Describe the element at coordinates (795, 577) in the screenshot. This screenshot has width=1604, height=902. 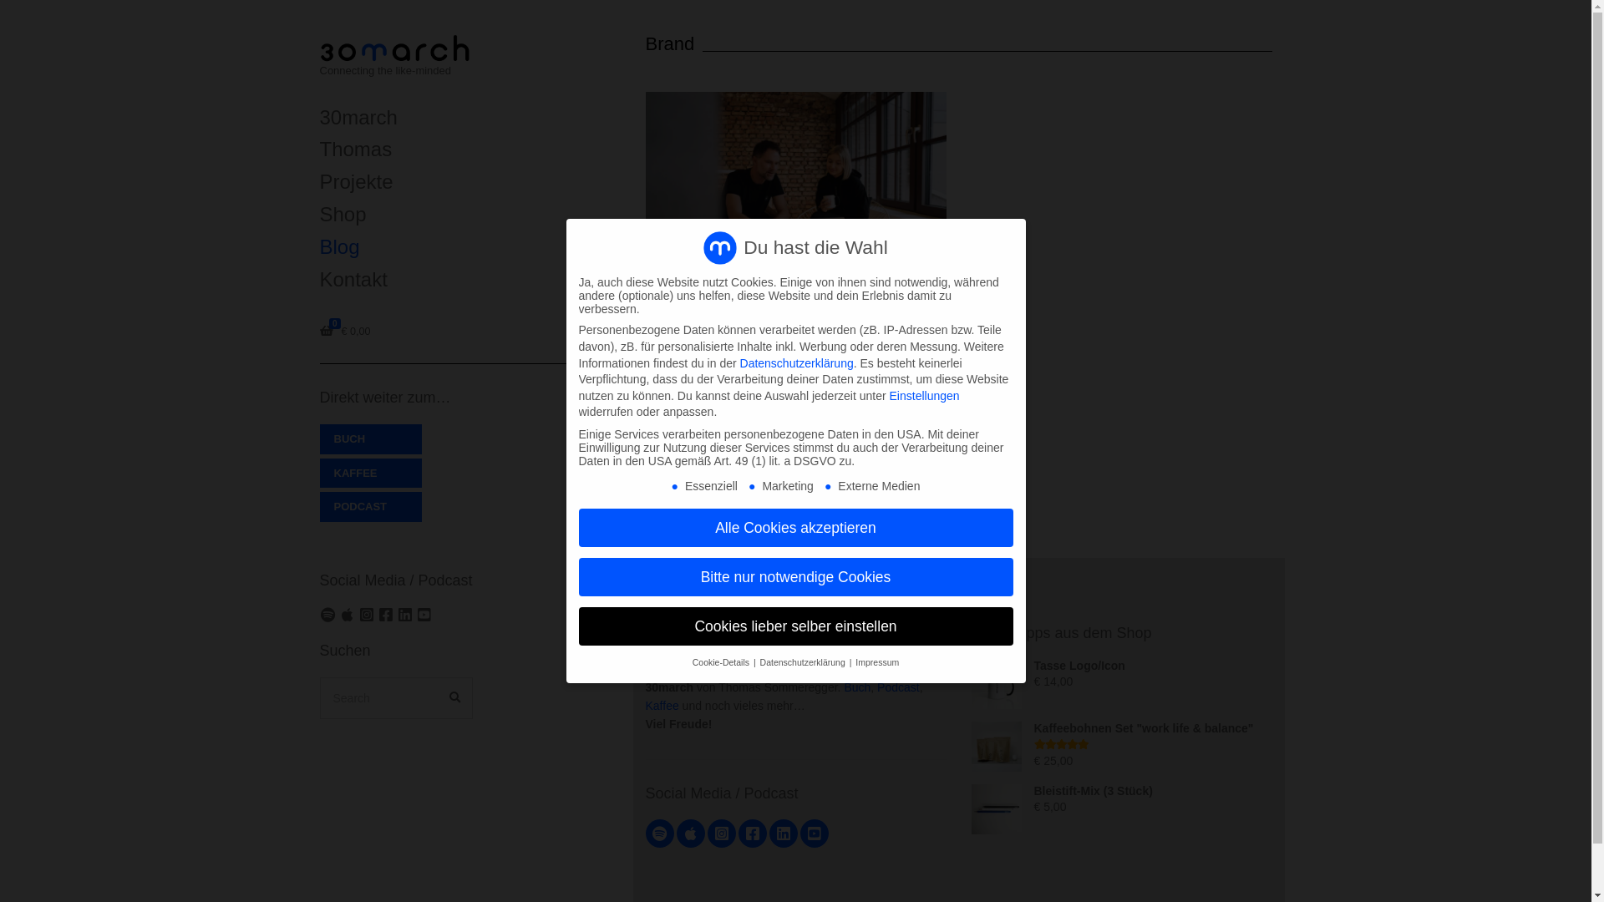
I see `Bitte nur notwendige Cookies` at that location.